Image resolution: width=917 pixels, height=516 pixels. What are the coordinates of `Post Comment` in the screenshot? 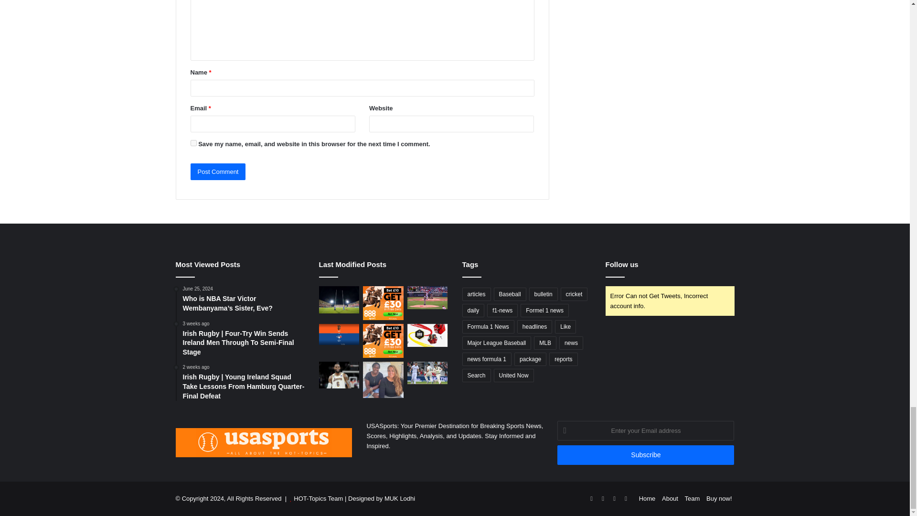 It's located at (218, 172).